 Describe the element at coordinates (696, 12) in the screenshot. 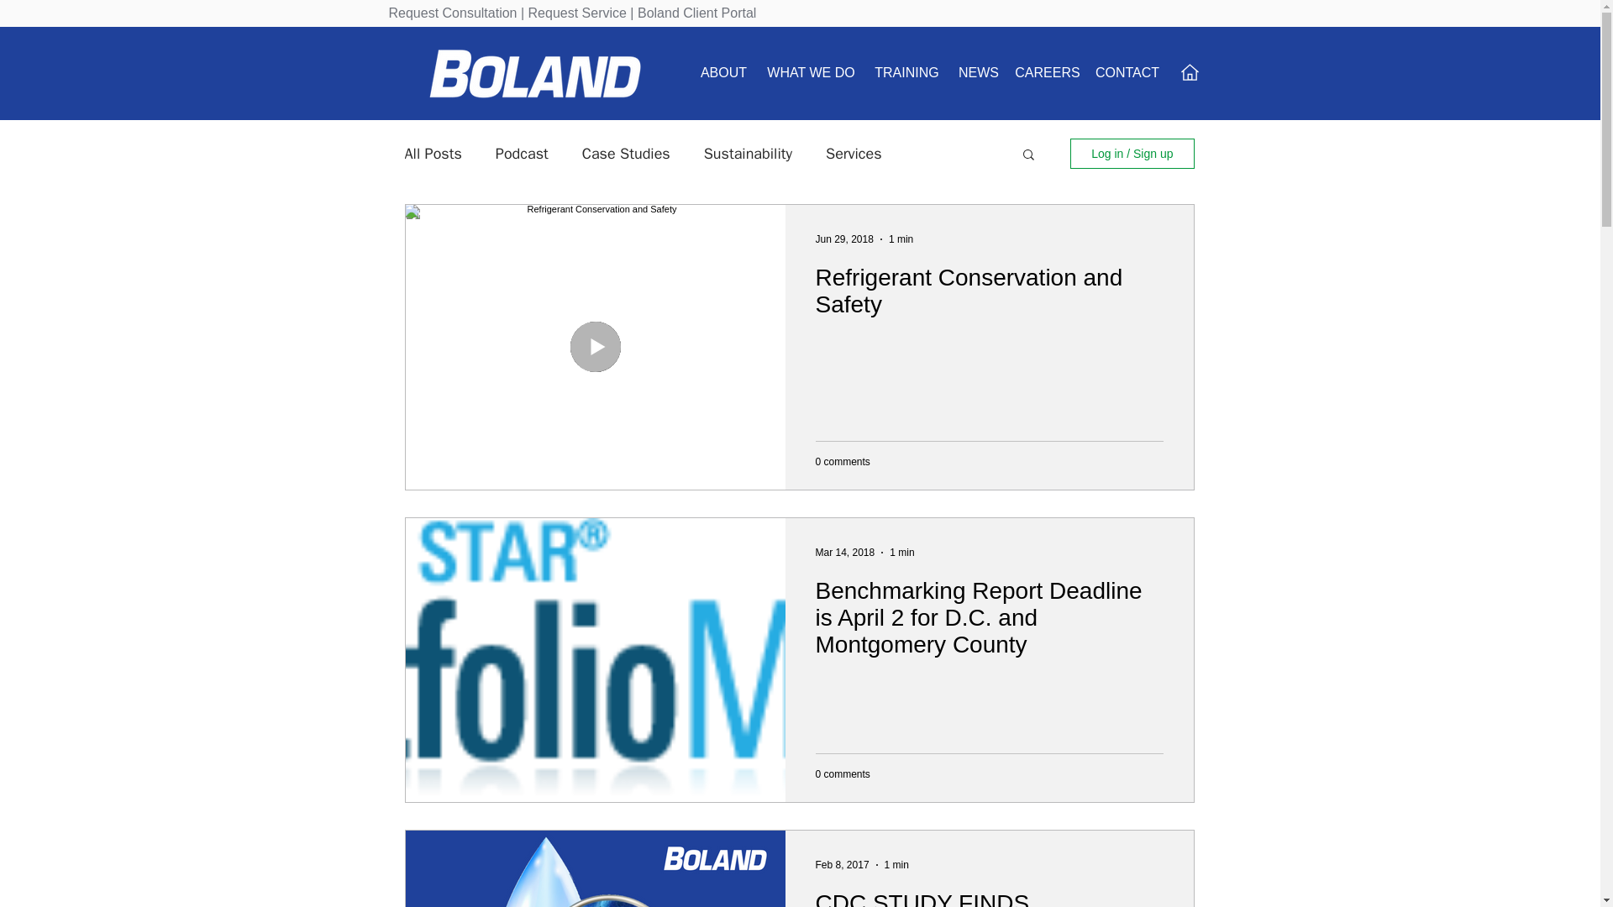

I see `Boland Client Portal` at that location.